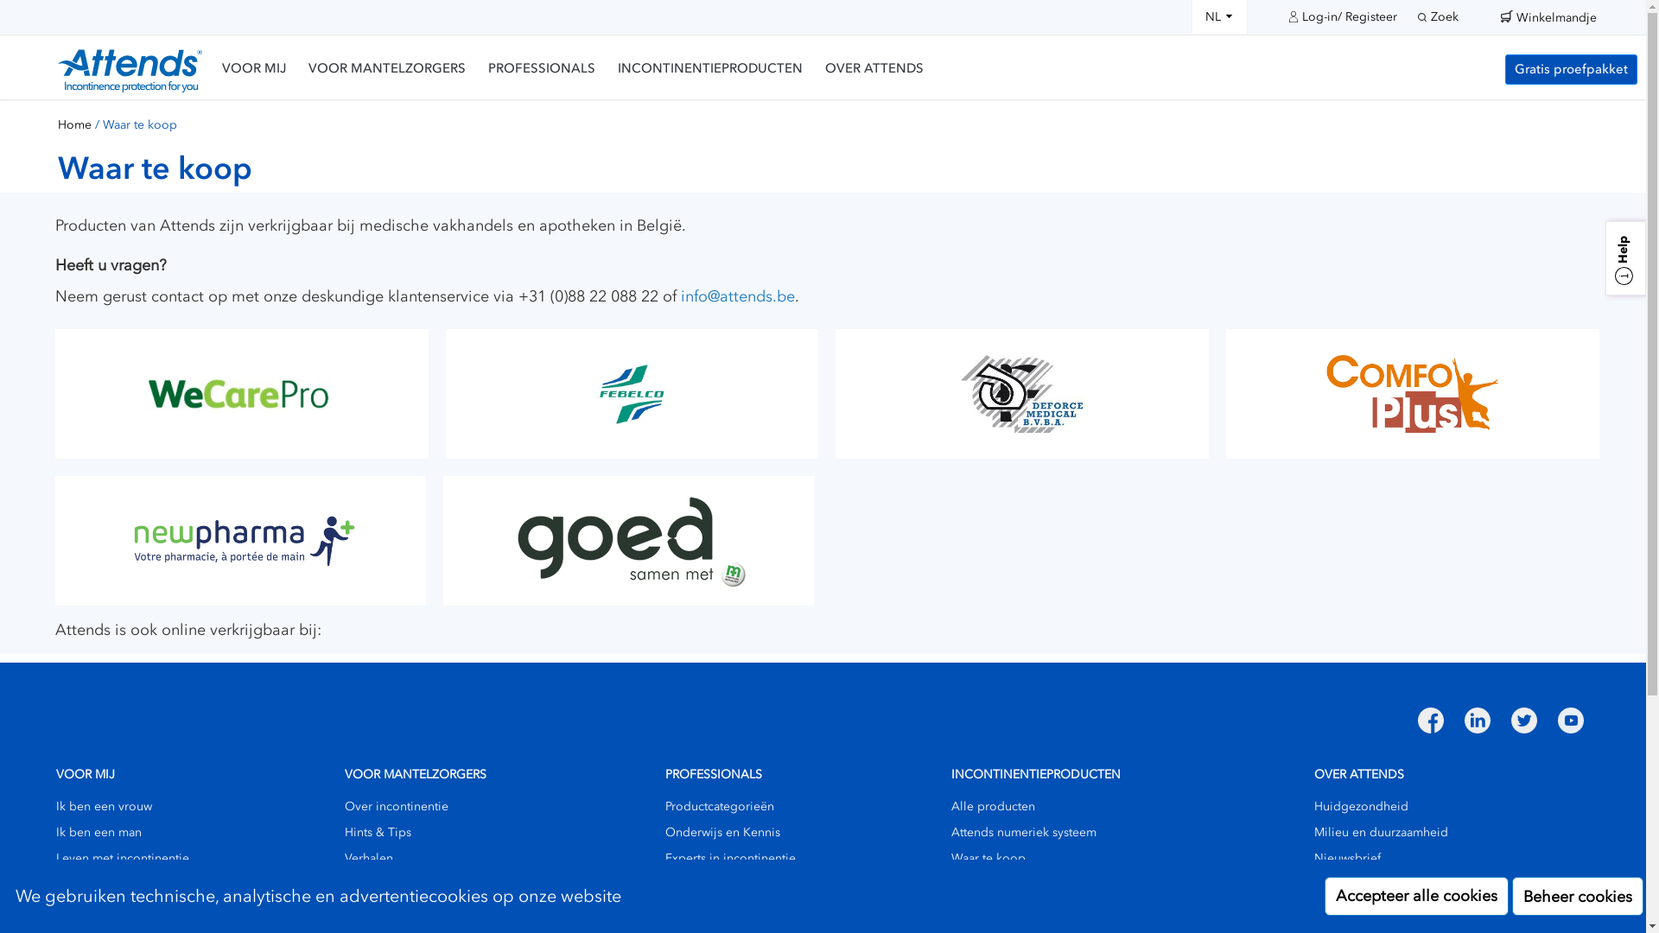 The image size is (1659, 933). Describe the element at coordinates (1578, 897) in the screenshot. I see `Beheer cookies` at that location.